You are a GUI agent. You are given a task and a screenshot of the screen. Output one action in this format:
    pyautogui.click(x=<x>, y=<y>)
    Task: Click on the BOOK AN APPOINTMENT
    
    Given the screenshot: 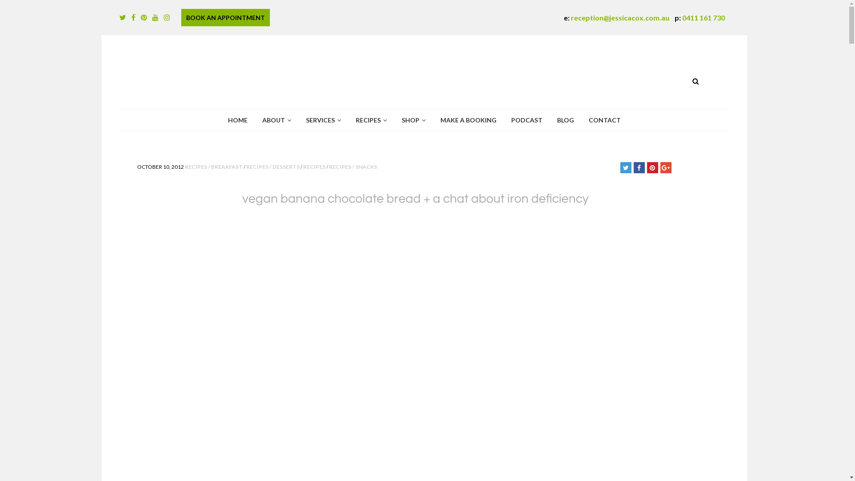 What is the action you would take?
    pyautogui.click(x=225, y=18)
    